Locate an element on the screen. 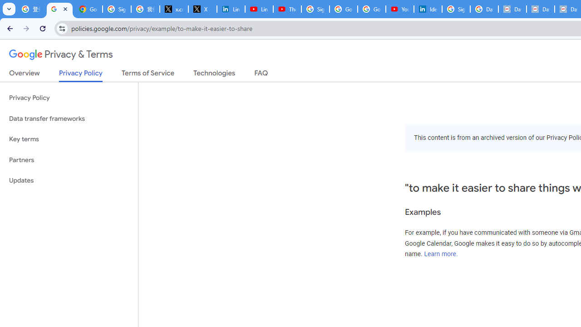  Key terms is located at coordinates (69, 139).